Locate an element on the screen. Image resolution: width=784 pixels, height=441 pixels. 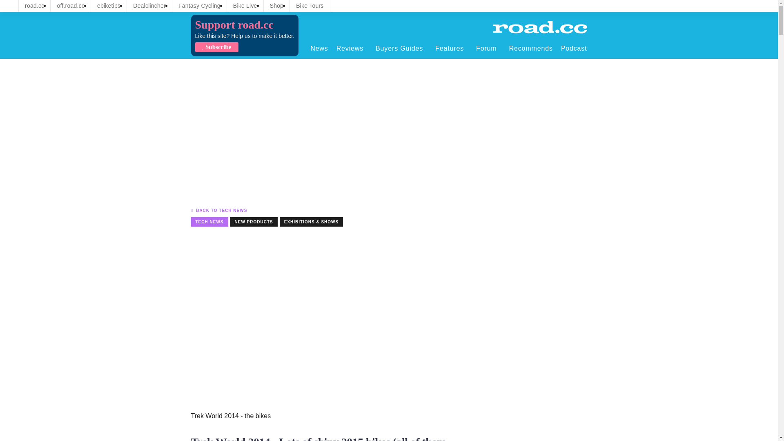
Shop is located at coordinates (277, 6).